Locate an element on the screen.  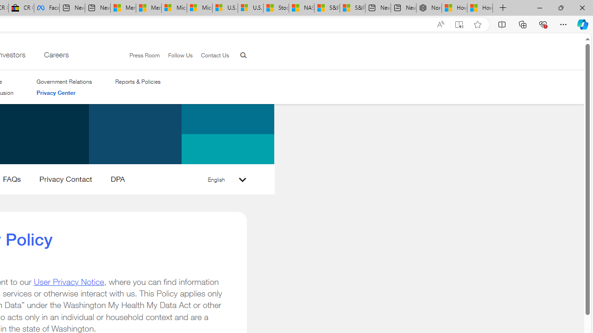
Privacy Center is located at coordinates (64, 93).